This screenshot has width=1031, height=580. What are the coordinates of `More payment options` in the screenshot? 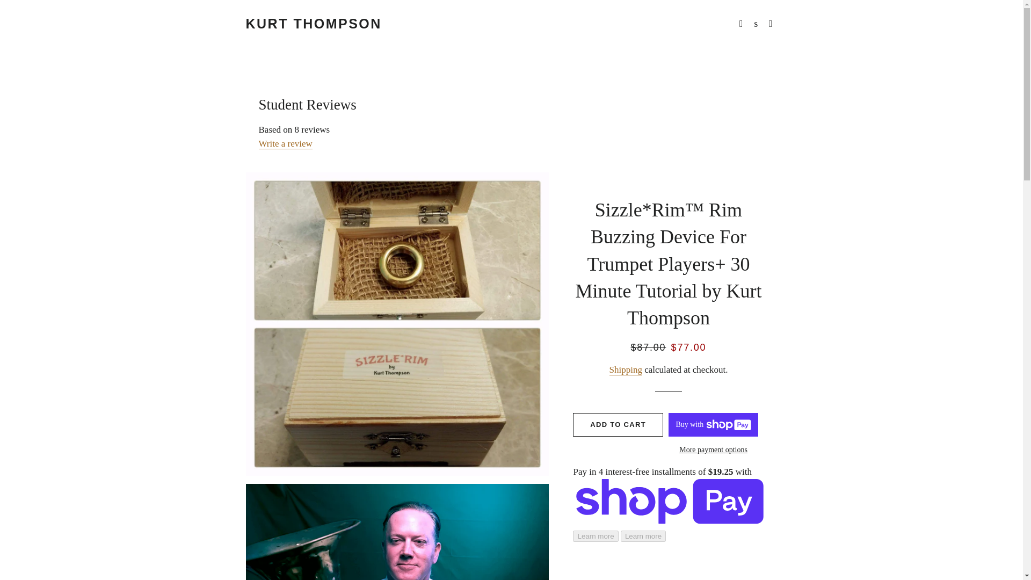 It's located at (713, 450).